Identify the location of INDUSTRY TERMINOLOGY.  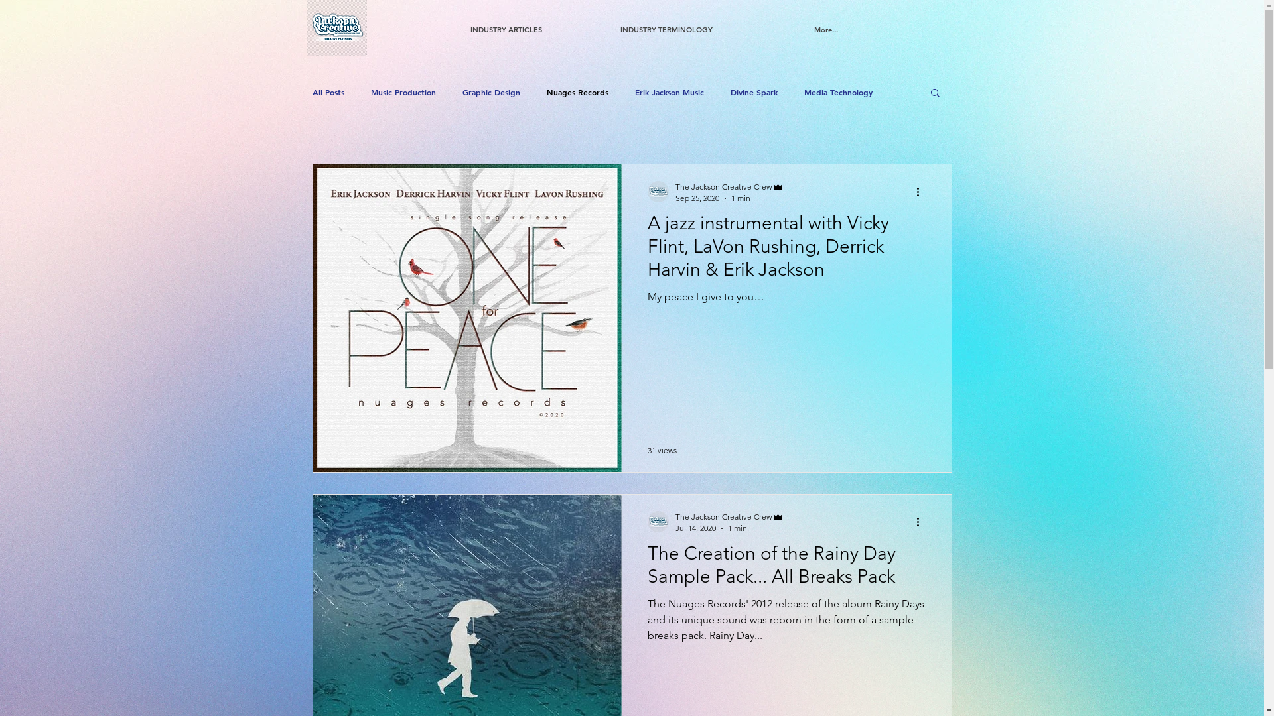
(666, 24).